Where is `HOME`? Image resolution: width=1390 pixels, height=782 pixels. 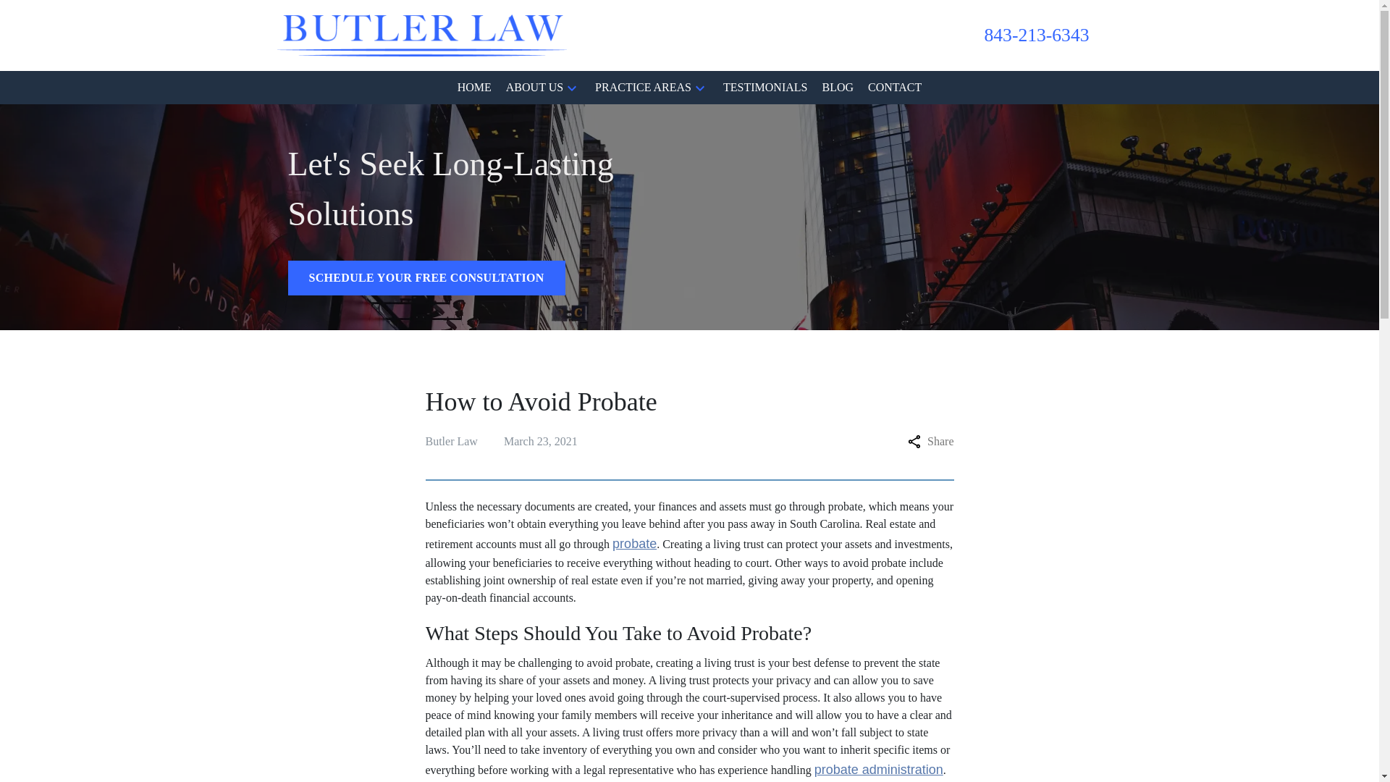 HOME is located at coordinates (474, 87).